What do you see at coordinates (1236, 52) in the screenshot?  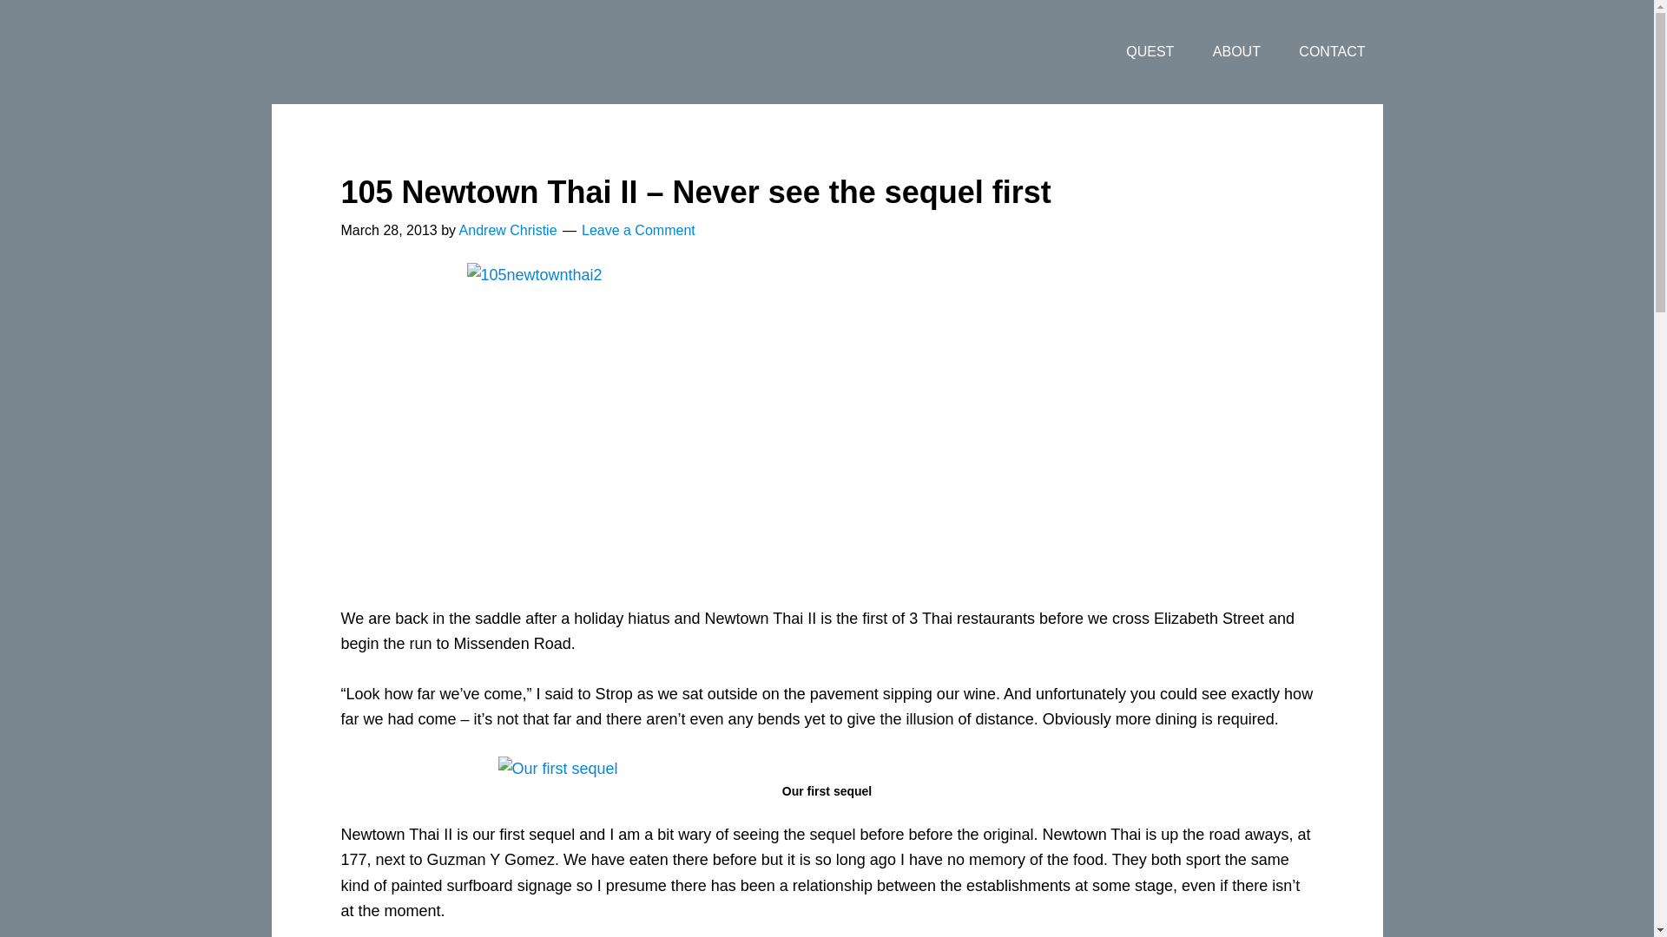 I see `ABOUT` at bounding box center [1236, 52].